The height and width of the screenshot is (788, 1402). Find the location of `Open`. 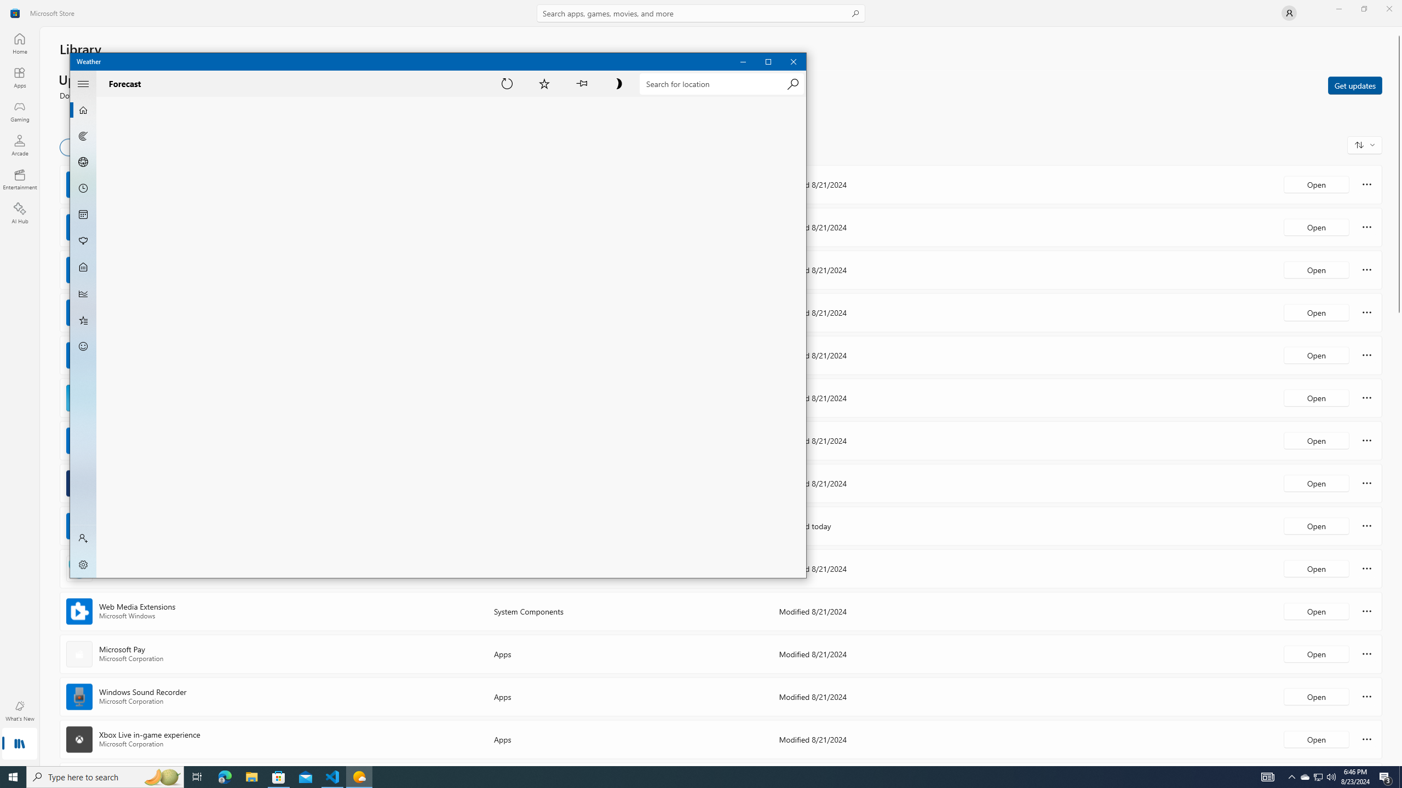

Open is located at coordinates (1316, 739).